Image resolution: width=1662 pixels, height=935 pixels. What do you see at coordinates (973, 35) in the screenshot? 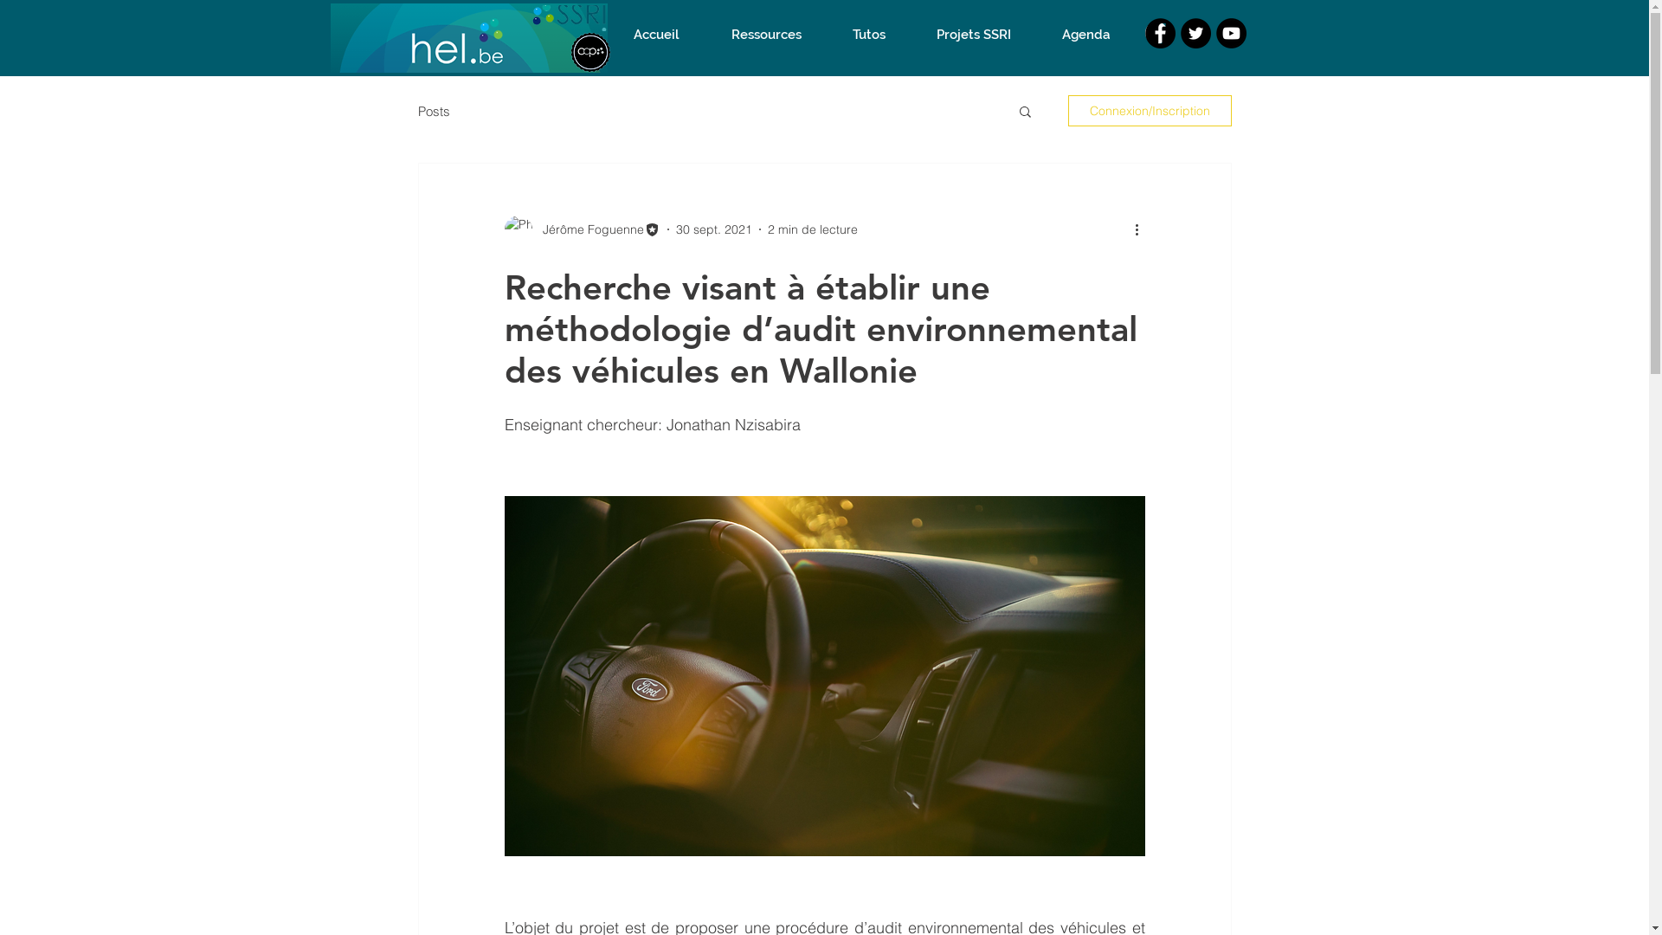
I see `Projets SSRI` at bounding box center [973, 35].